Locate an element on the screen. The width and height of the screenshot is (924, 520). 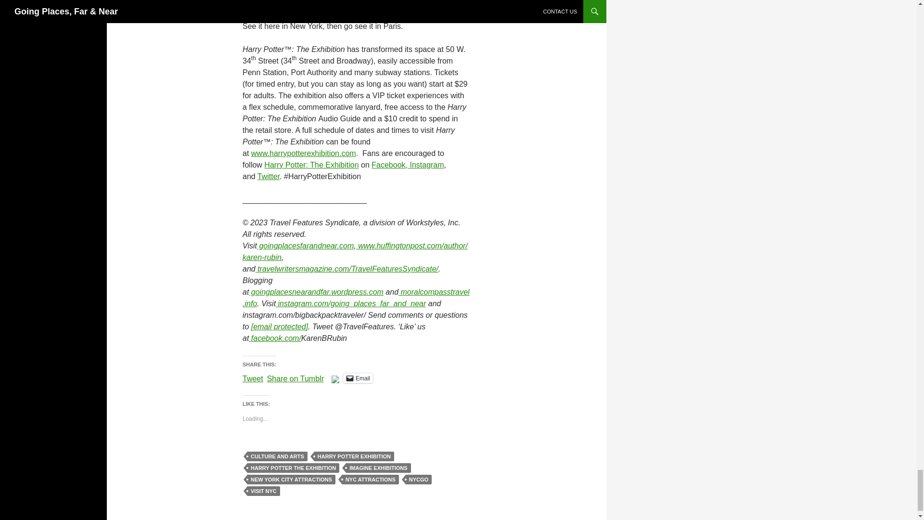
Facebook is located at coordinates (388, 165).